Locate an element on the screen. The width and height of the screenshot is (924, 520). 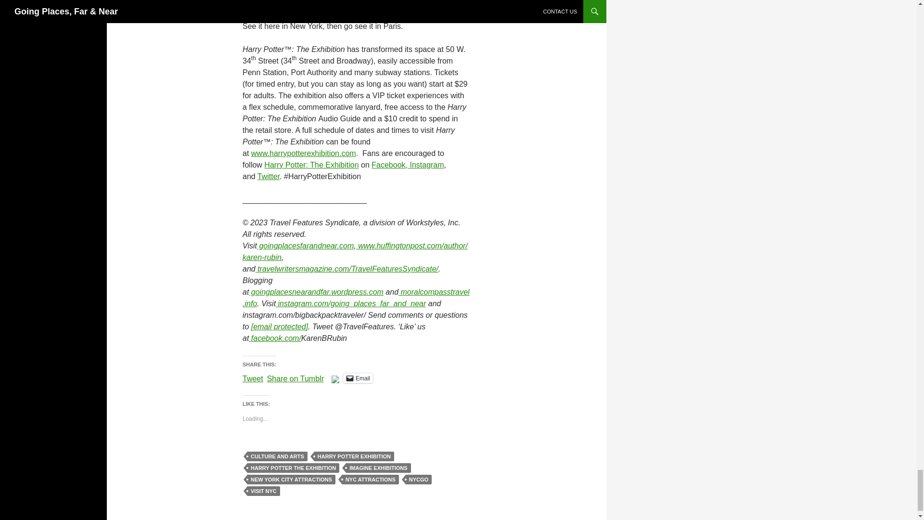
Facebook is located at coordinates (388, 165).